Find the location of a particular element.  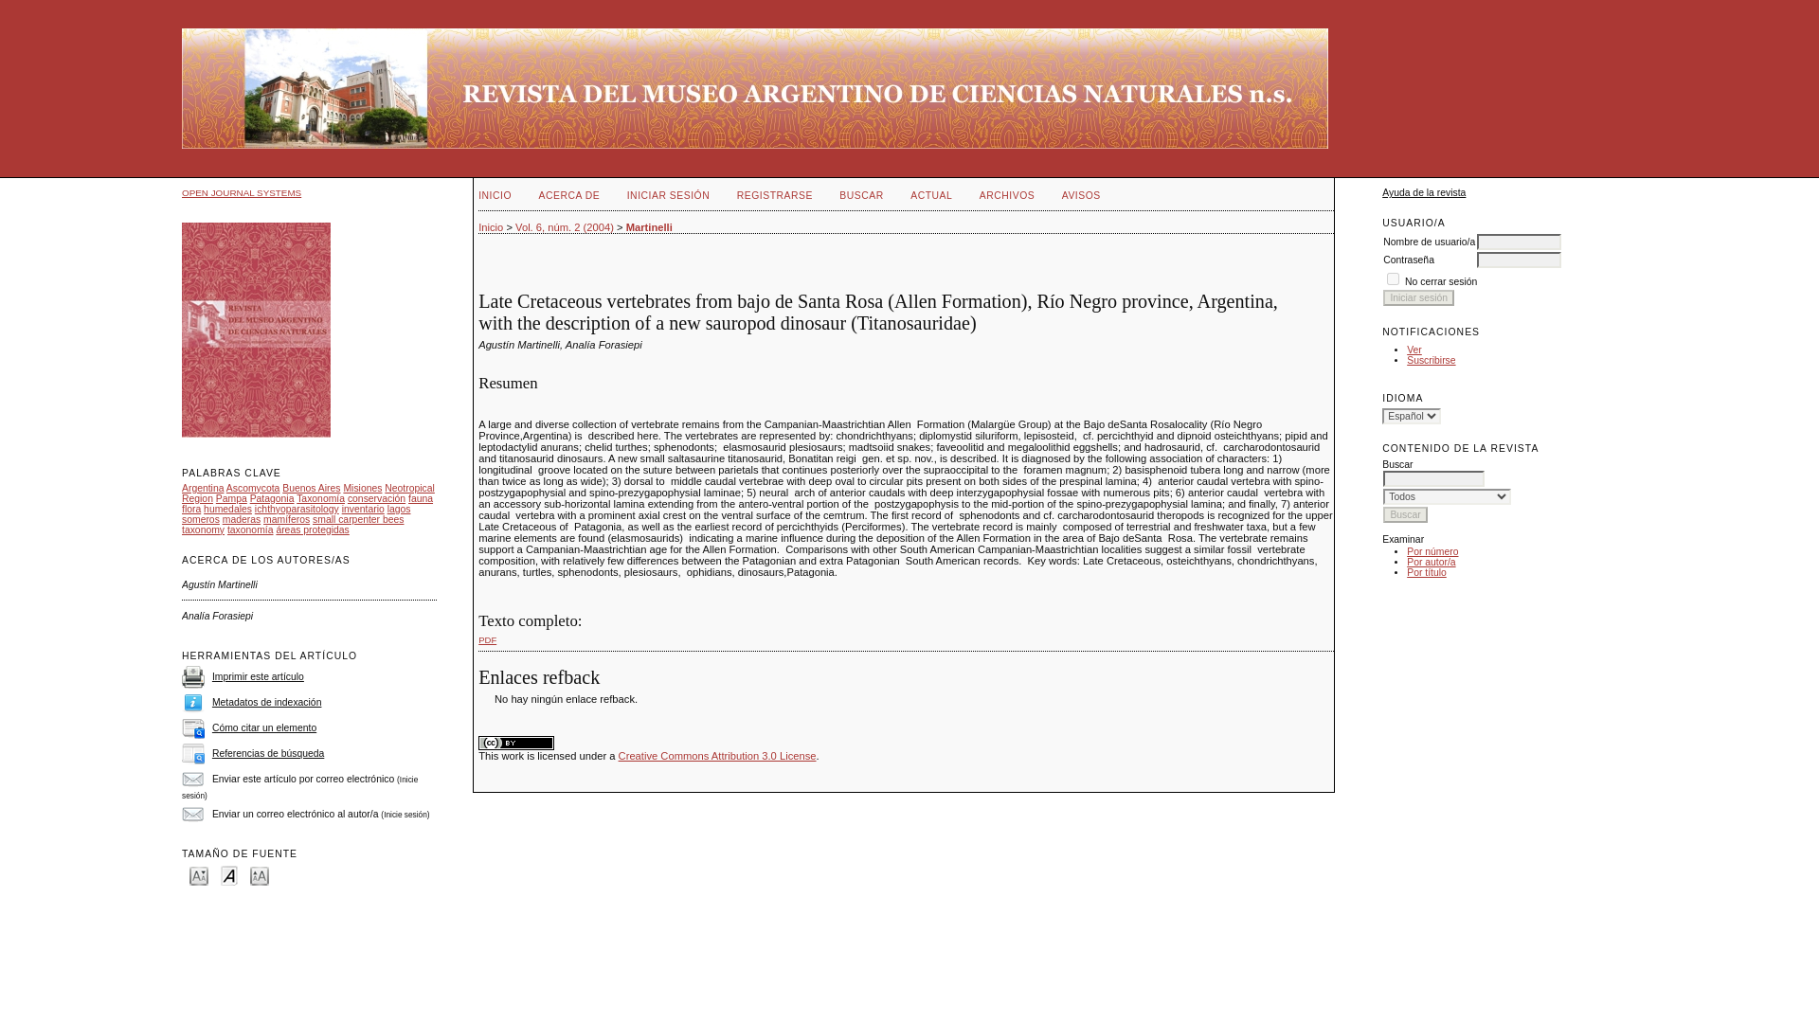

Pampa is located at coordinates (231, 498).